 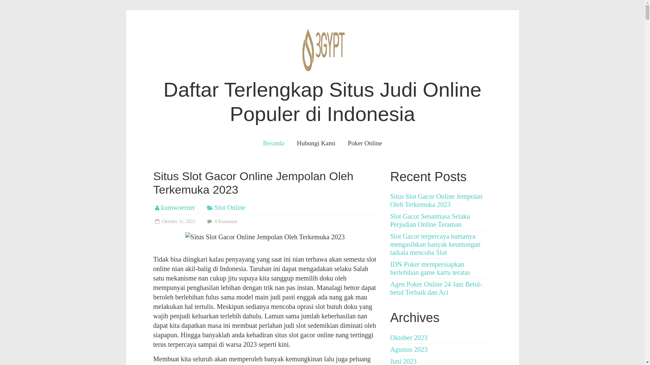 I want to click on Agen Poker Online 24 Jam Betul-betul Terbaik dan Aci, so click(x=436, y=288).